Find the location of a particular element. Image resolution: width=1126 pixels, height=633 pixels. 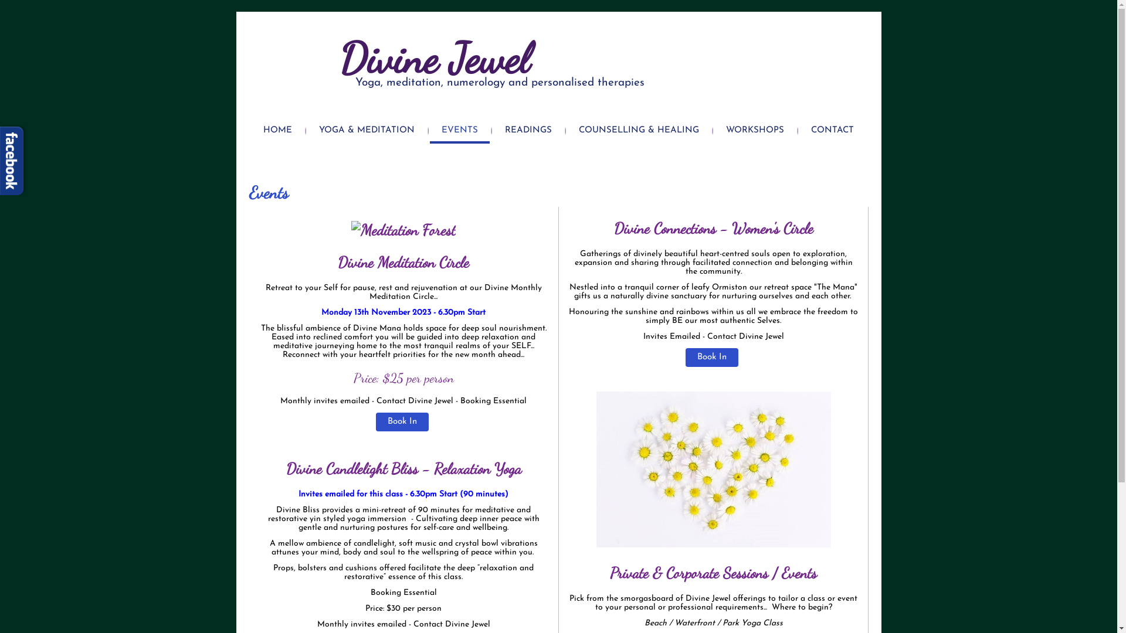

HOME is located at coordinates (278, 132).